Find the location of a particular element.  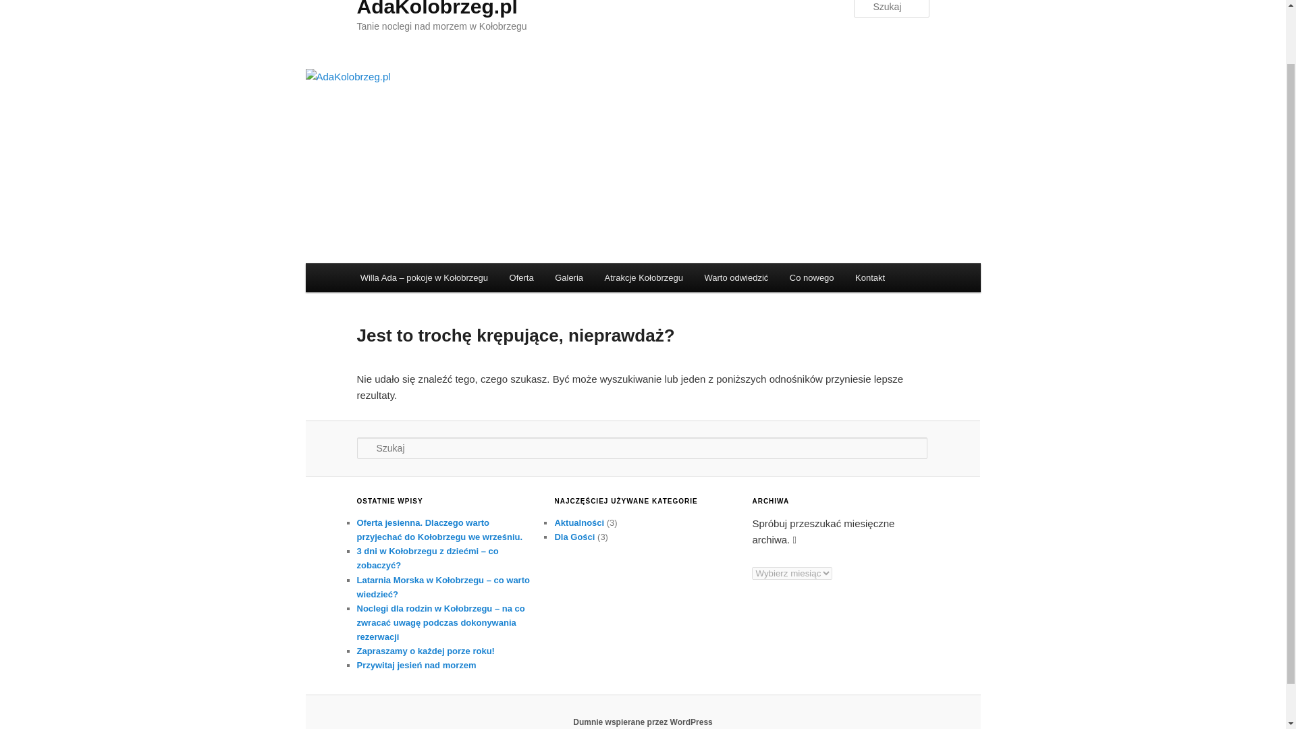

Semantyczna platforma publikowania osobistego is located at coordinates (643, 722).